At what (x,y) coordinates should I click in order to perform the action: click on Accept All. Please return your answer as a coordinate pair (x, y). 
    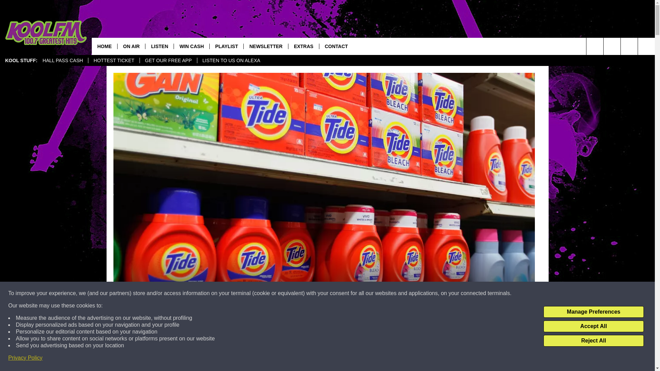
    Looking at the image, I should click on (593, 326).